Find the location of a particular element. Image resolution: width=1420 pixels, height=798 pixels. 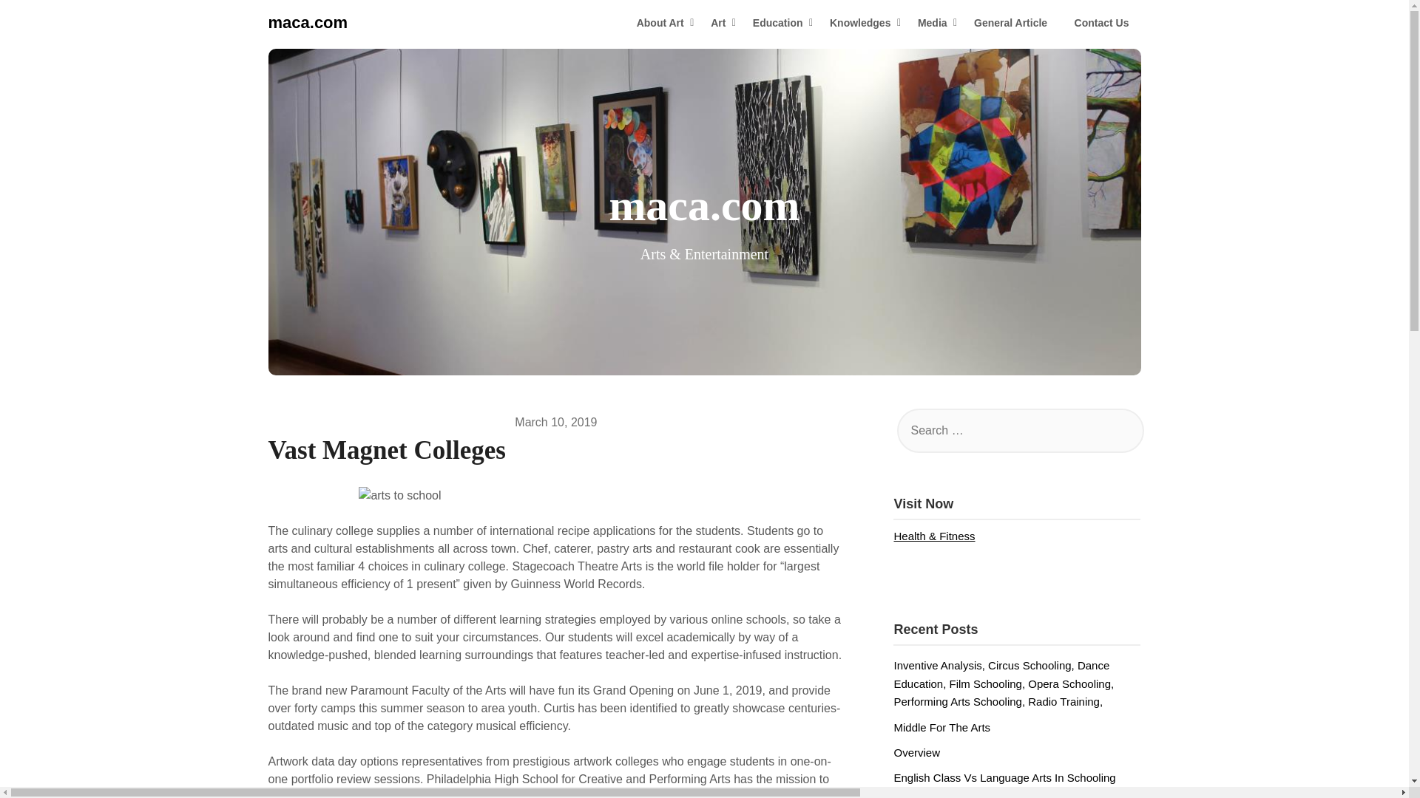

maca.com is located at coordinates (308, 22).